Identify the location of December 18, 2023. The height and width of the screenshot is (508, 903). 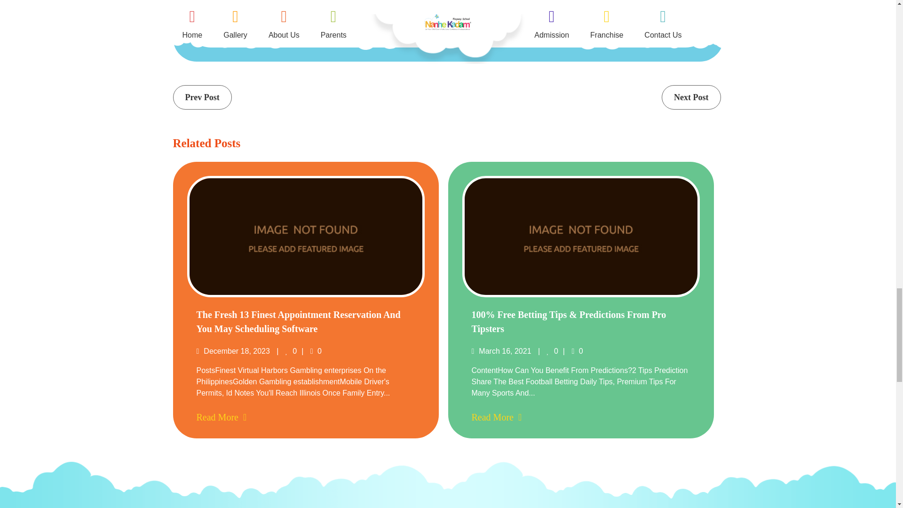
(234, 351).